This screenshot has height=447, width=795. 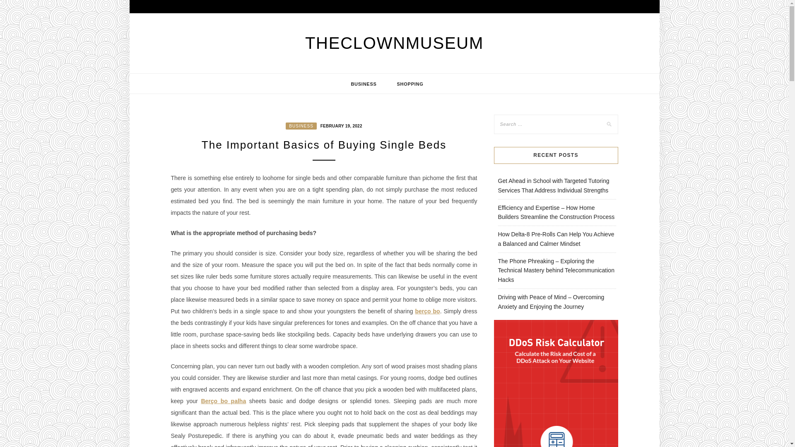 I want to click on BUSINESS, so click(x=364, y=84).